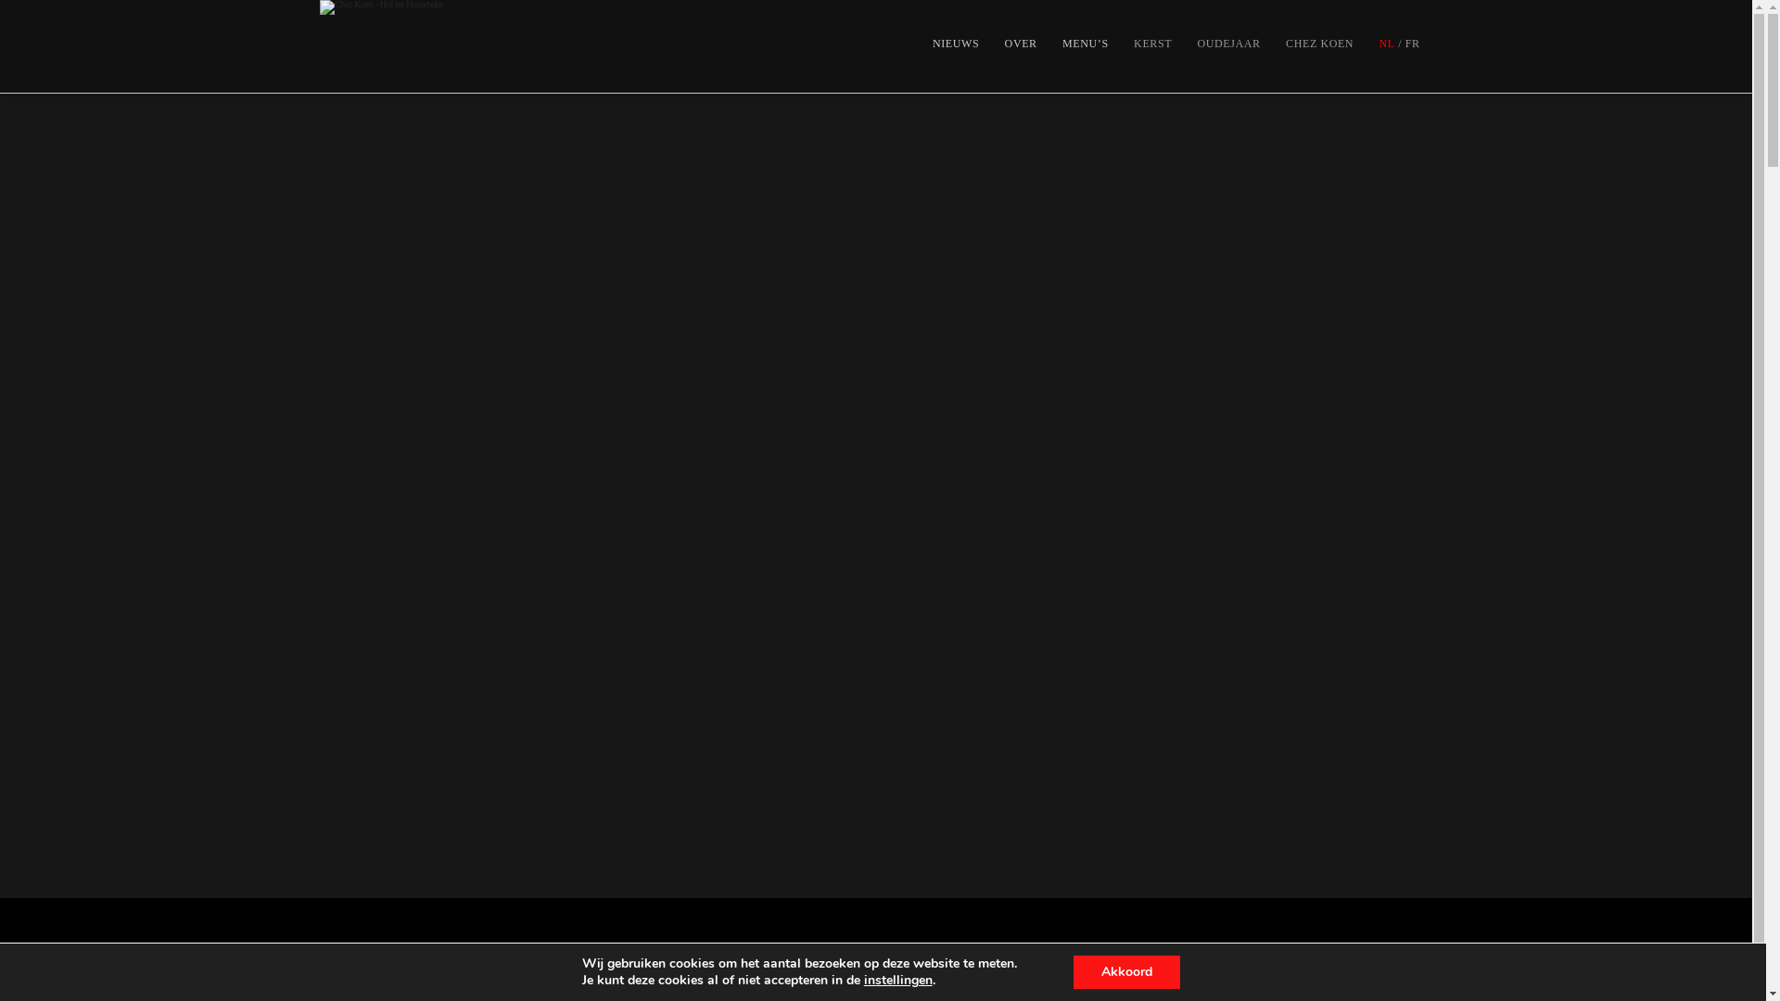  Describe the element at coordinates (898, 981) in the screenshot. I see `instellingen` at that location.